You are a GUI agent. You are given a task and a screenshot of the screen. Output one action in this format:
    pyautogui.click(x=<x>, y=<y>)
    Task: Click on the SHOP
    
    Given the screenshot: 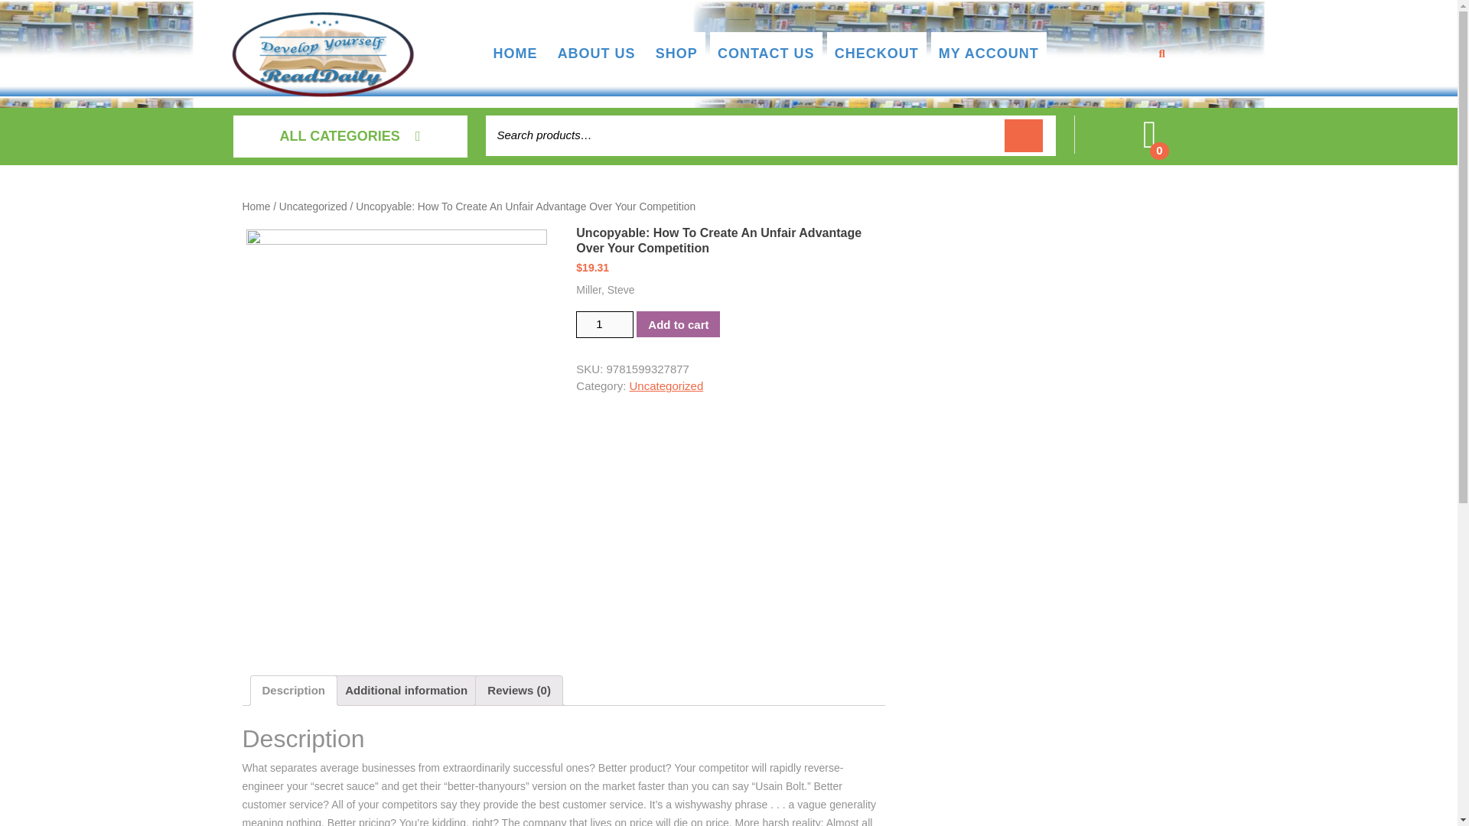 What is the action you would take?
    pyautogui.click(x=676, y=54)
    